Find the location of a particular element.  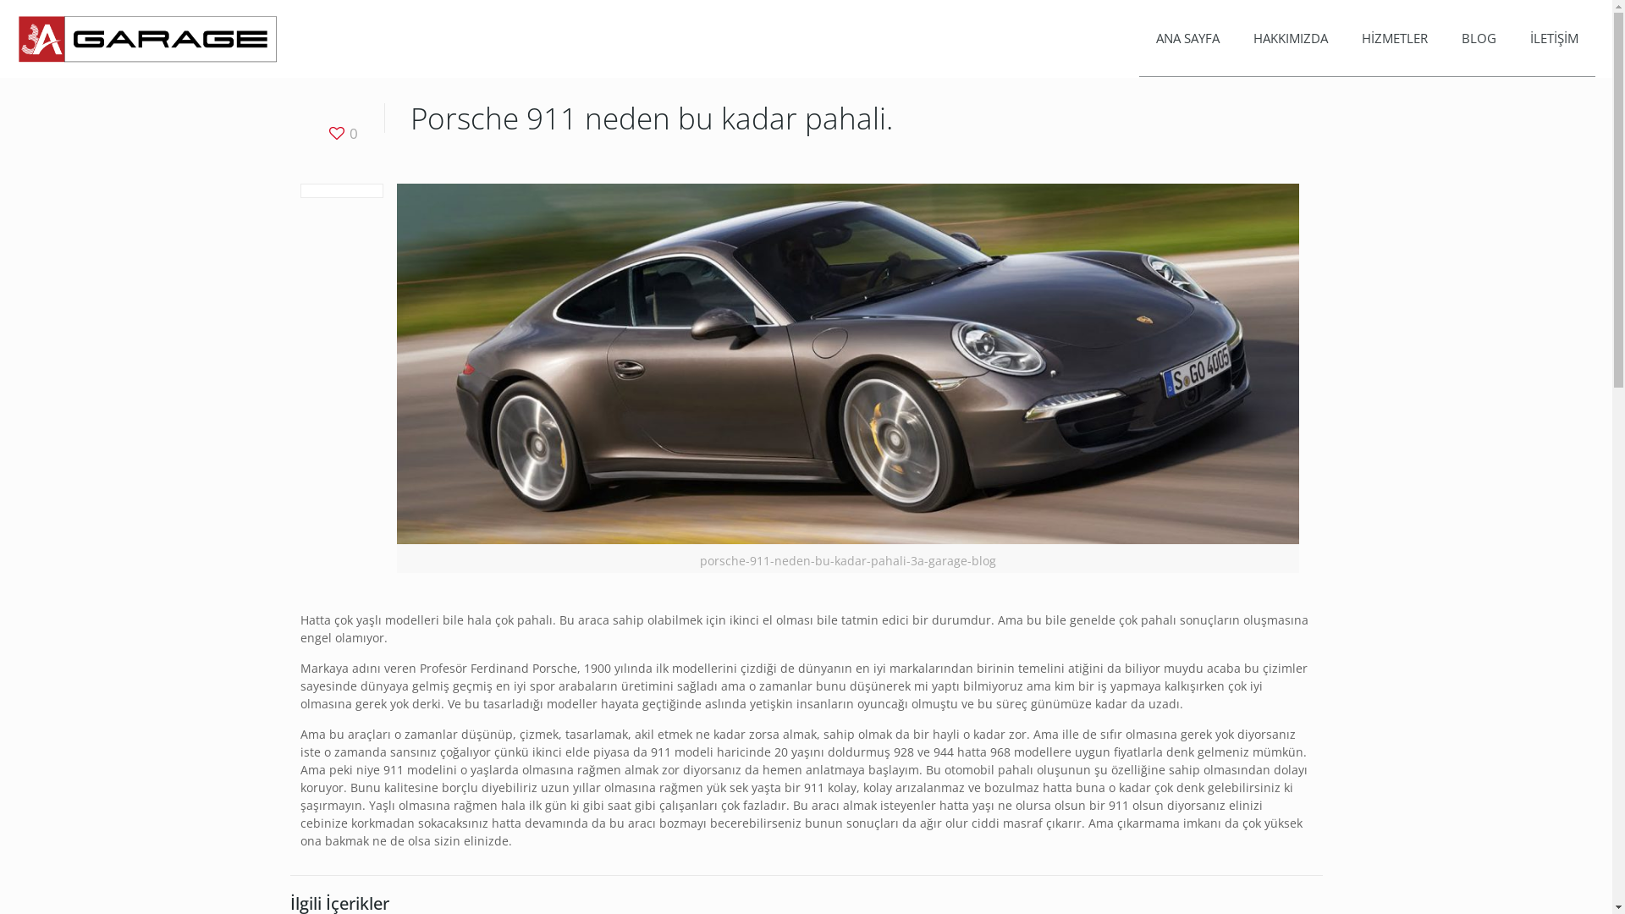

0 is located at coordinates (342, 134).